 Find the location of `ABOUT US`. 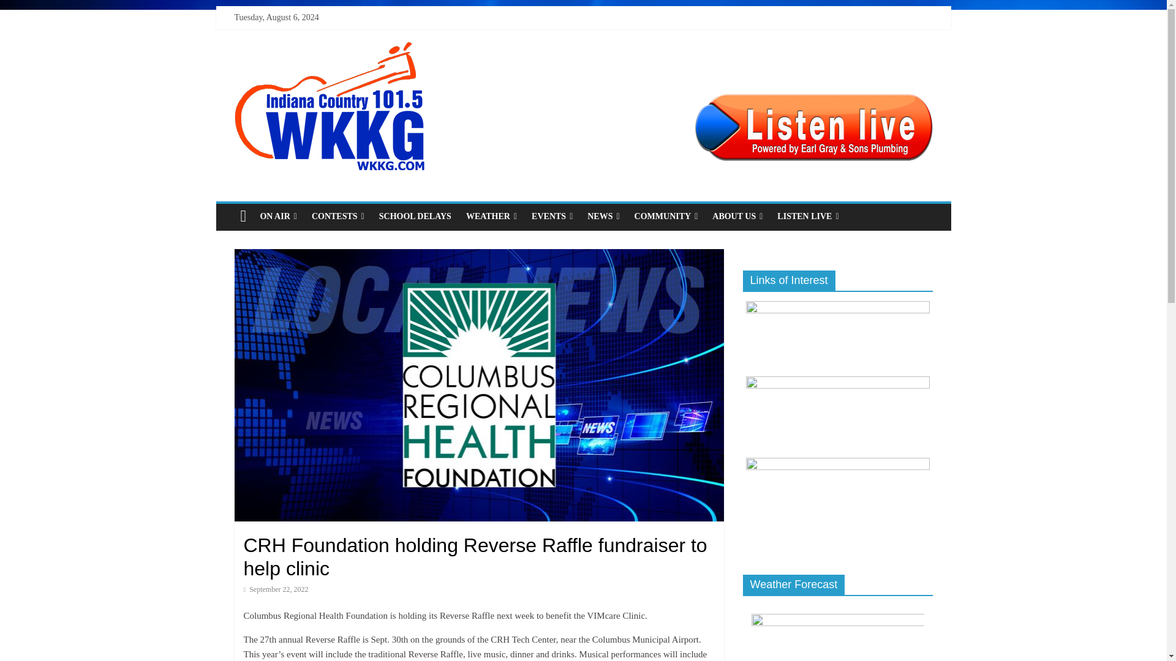

ABOUT US is located at coordinates (737, 216).